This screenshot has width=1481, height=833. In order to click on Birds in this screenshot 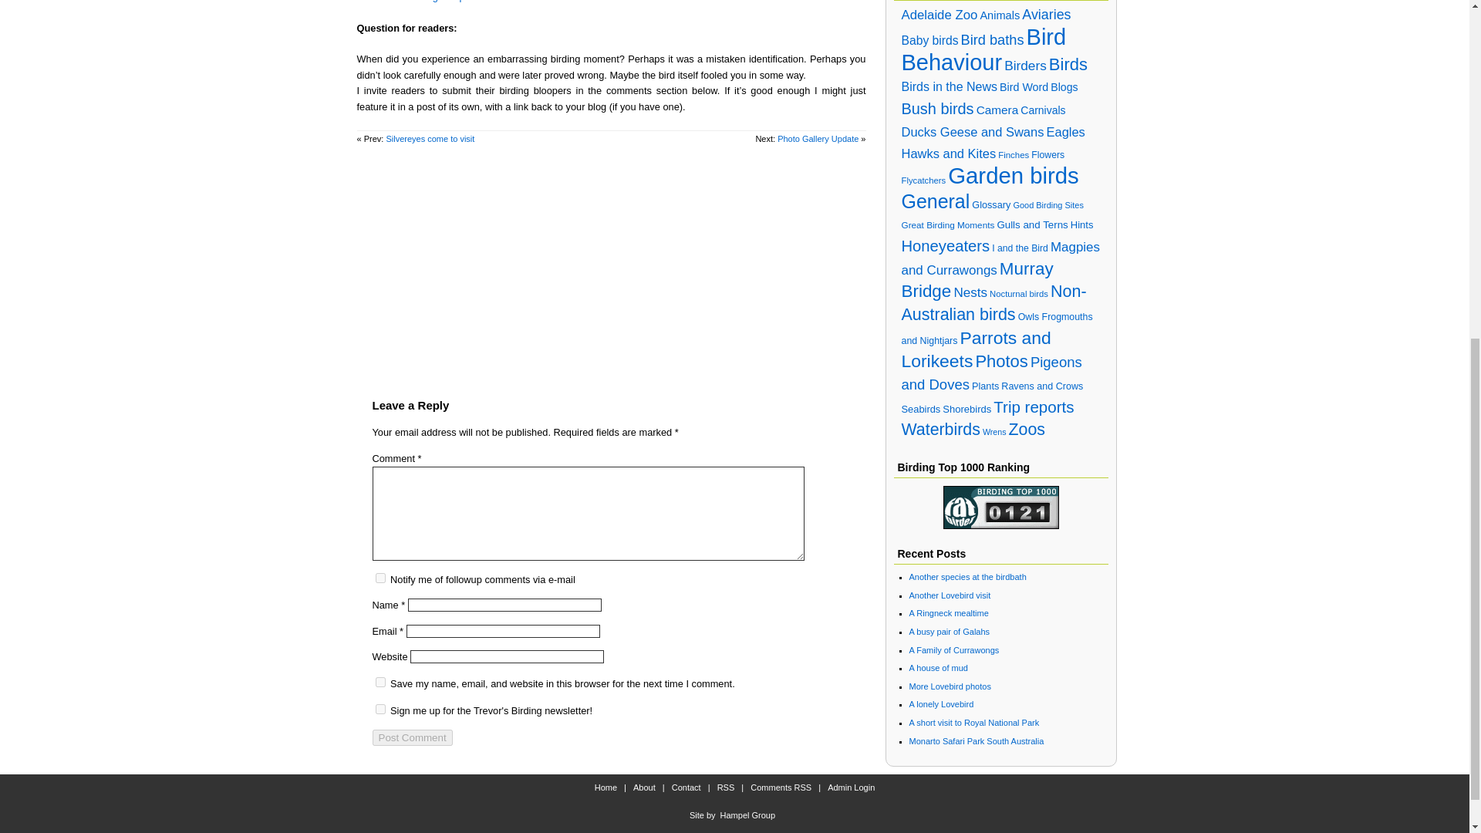, I will do `click(1068, 65)`.